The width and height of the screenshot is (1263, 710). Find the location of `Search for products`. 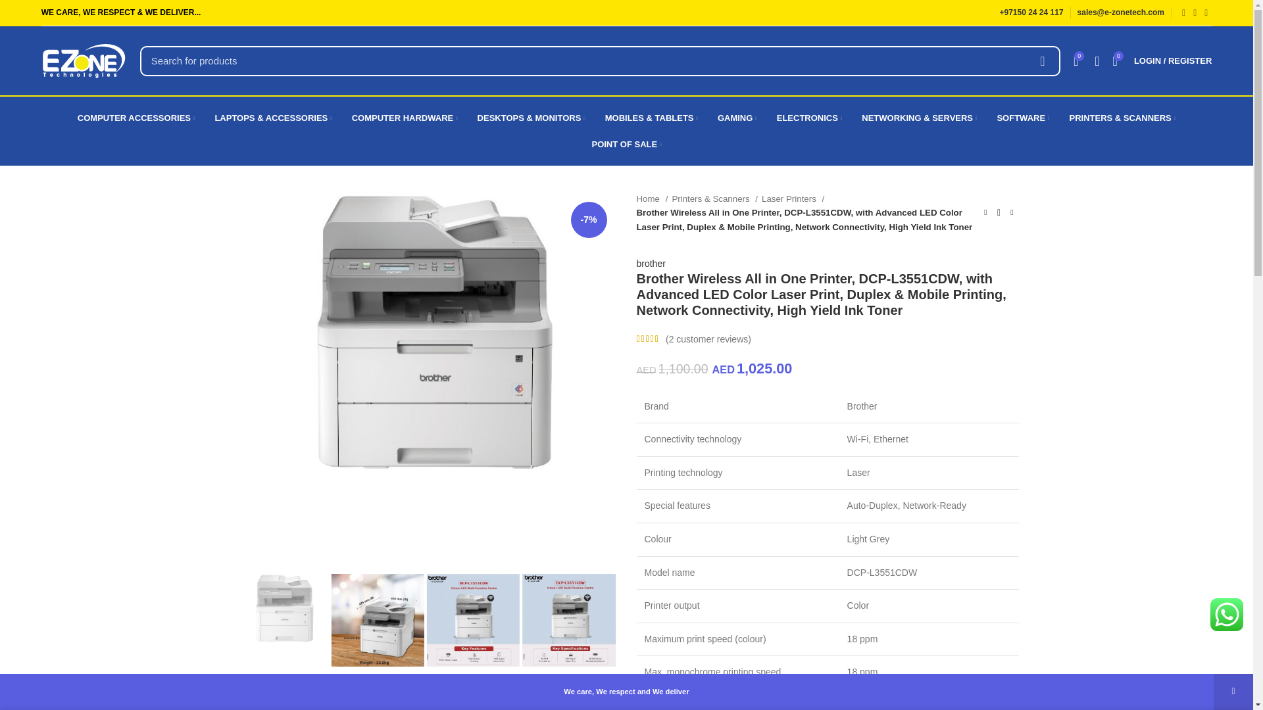

Search for products is located at coordinates (600, 60).